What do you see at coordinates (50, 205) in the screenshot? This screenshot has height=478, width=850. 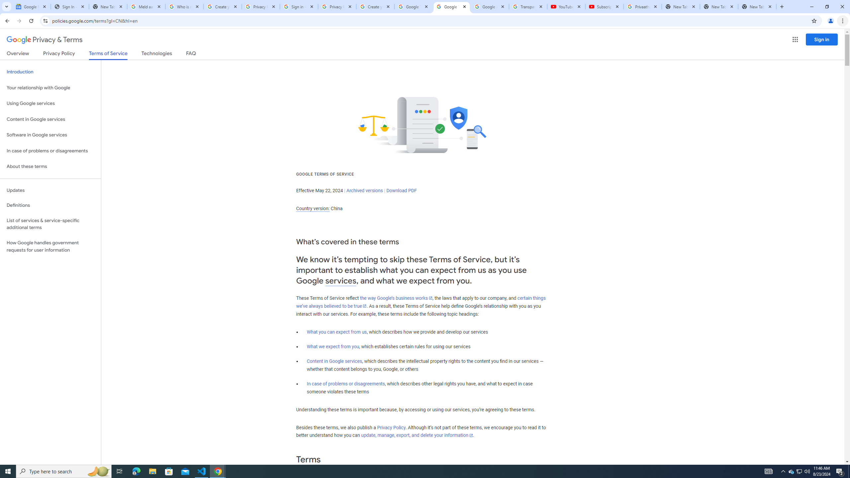 I see `Definitions` at bounding box center [50, 205].